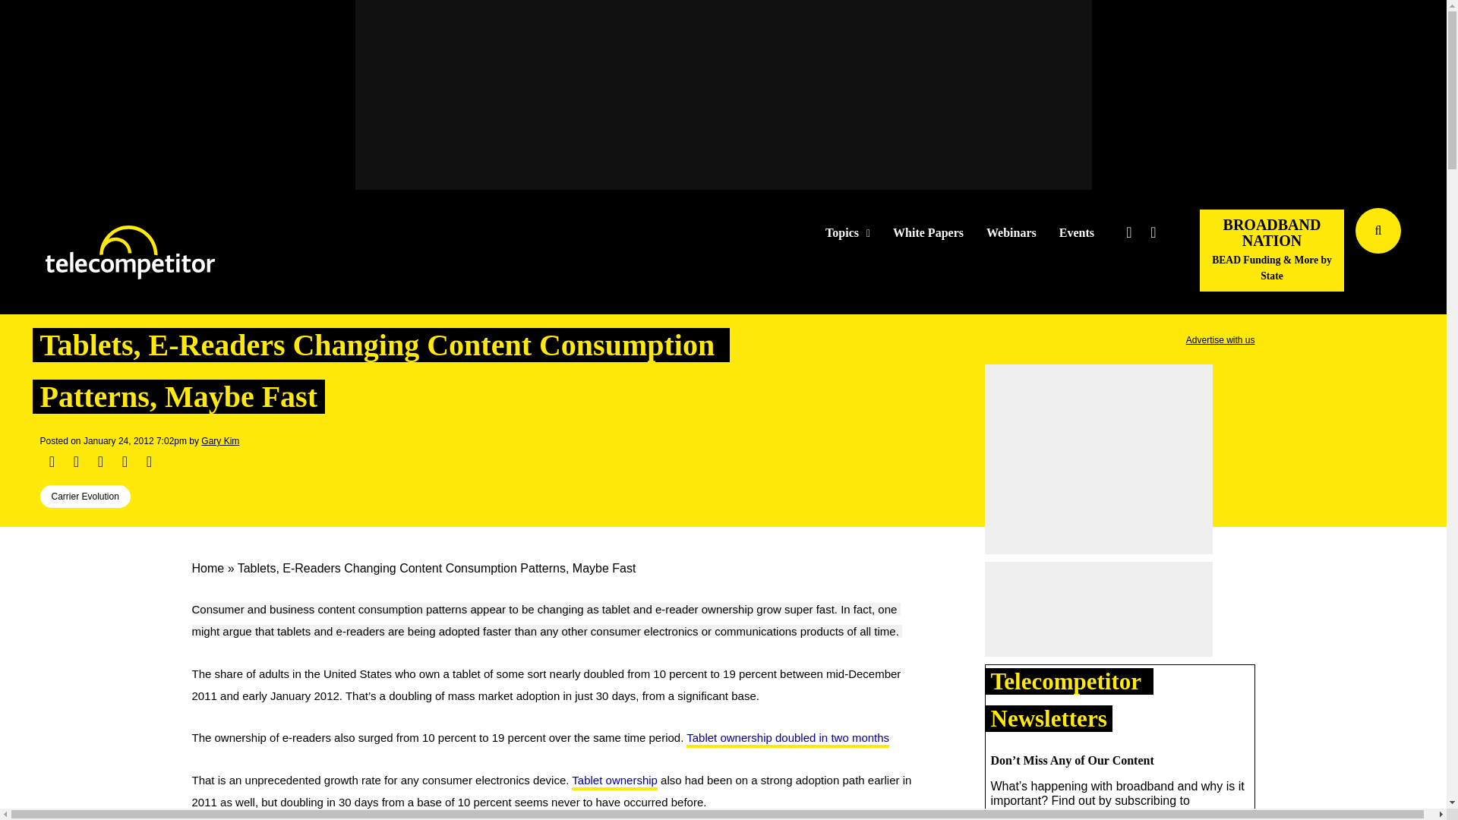  What do you see at coordinates (76, 462) in the screenshot?
I see `Spread the word on Twitter` at bounding box center [76, 462].